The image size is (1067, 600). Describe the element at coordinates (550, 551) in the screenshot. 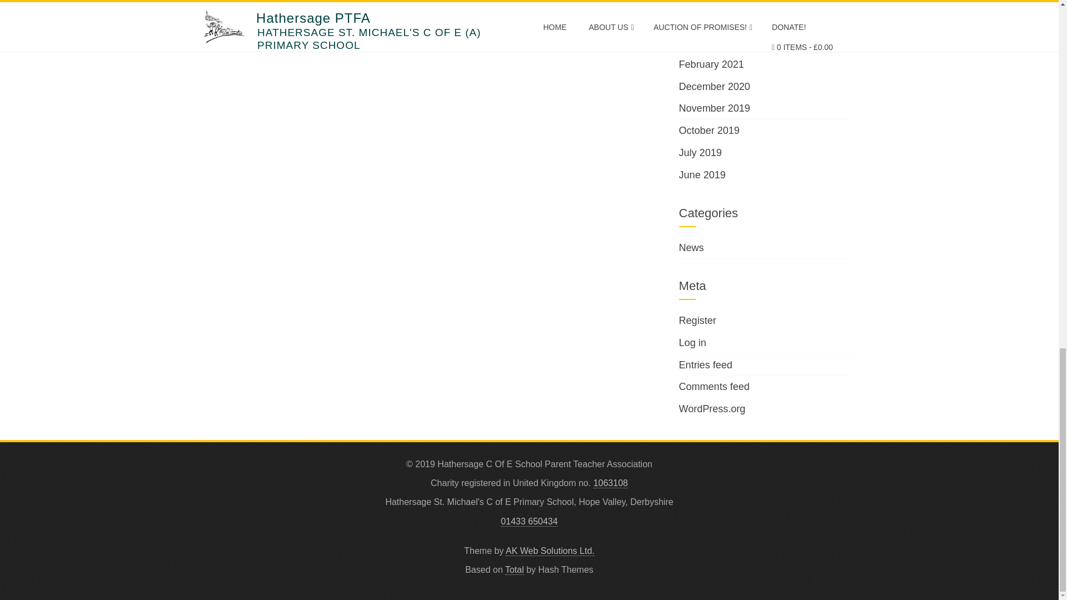

I see `AK Web Solutions Ltd.` at that location.